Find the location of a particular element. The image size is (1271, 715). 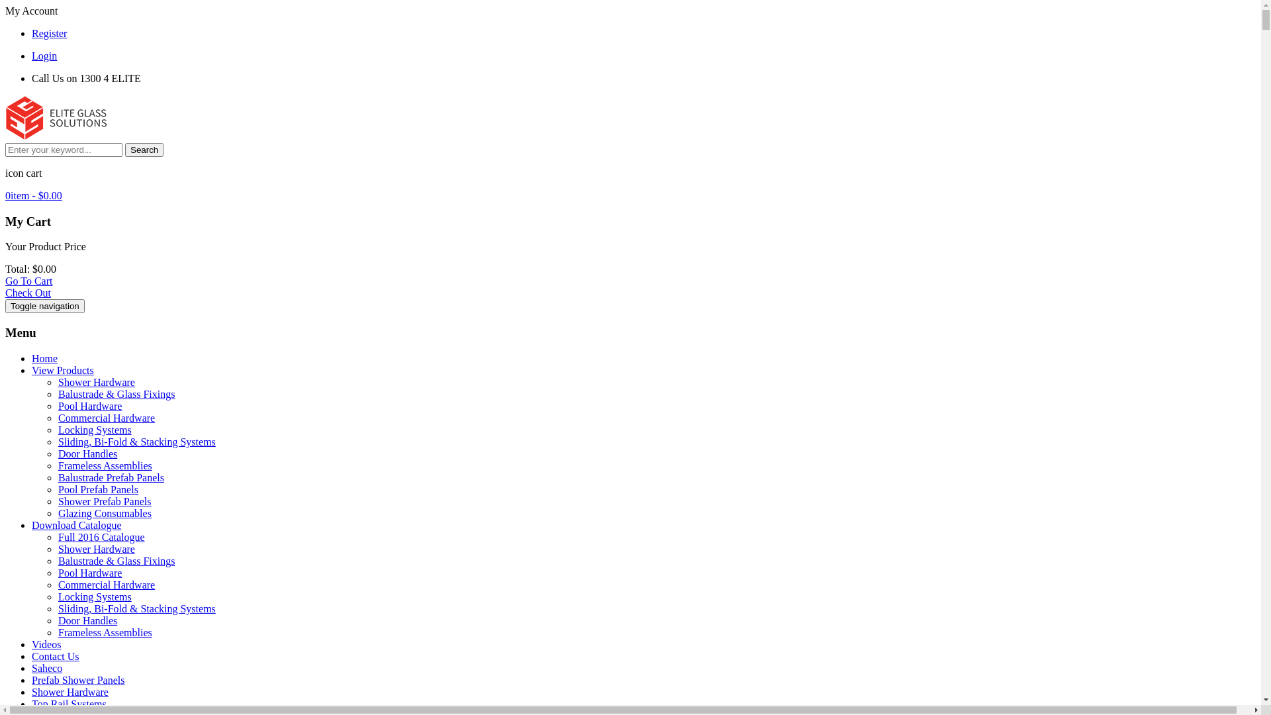

Pool Prefab Panels is located at coordinates (98, 489).